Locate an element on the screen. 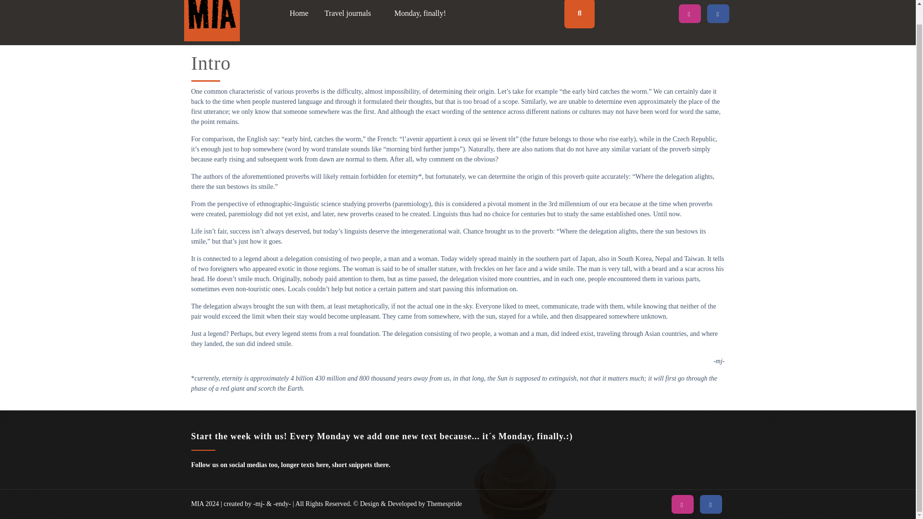 The width and height of the screenshot is (923, 519). Travel journals is located at coordinates (351, 13).